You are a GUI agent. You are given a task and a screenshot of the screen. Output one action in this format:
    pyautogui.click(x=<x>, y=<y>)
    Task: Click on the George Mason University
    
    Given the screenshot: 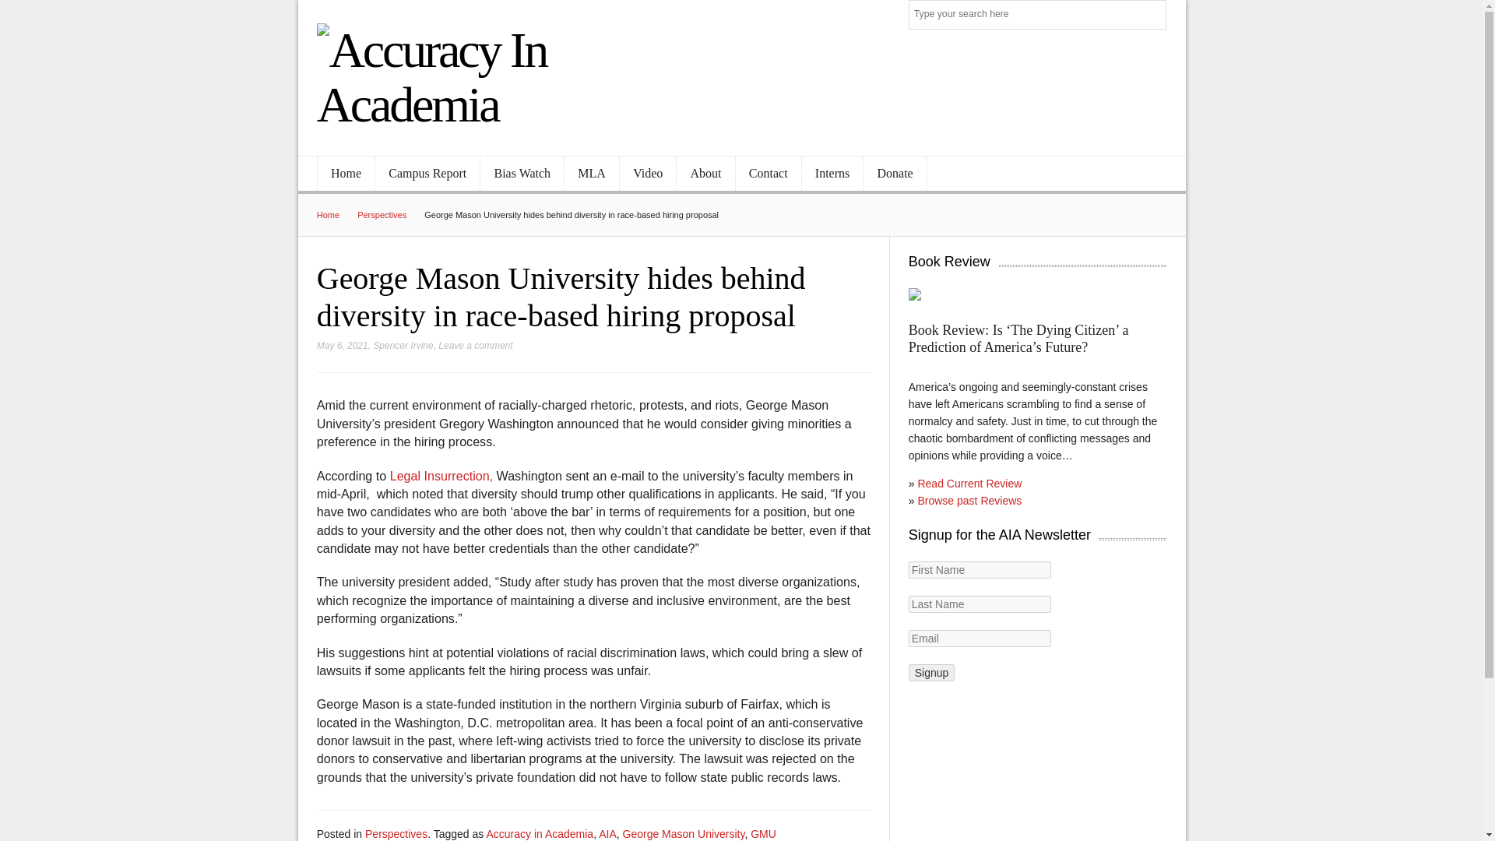 What is the action you would take?
    pyautogui.click(x=684, y=833)
    